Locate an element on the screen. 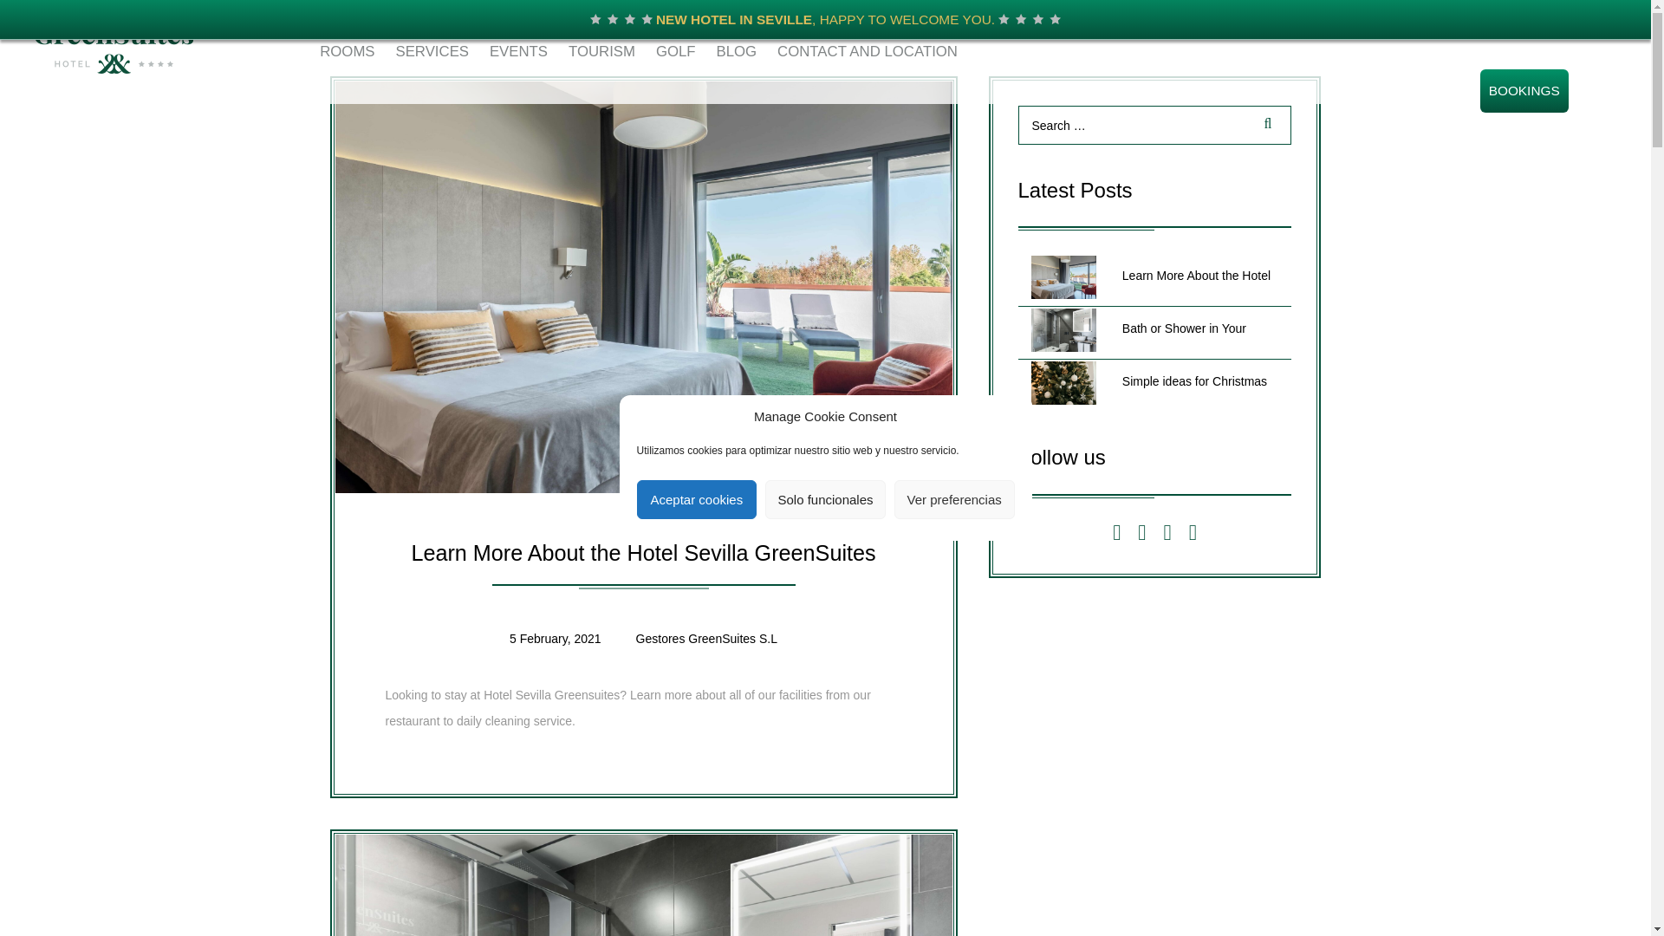 The width and height of the screenshot is (1664, 936). Solo funcionales is located at coordinates (825, 499).